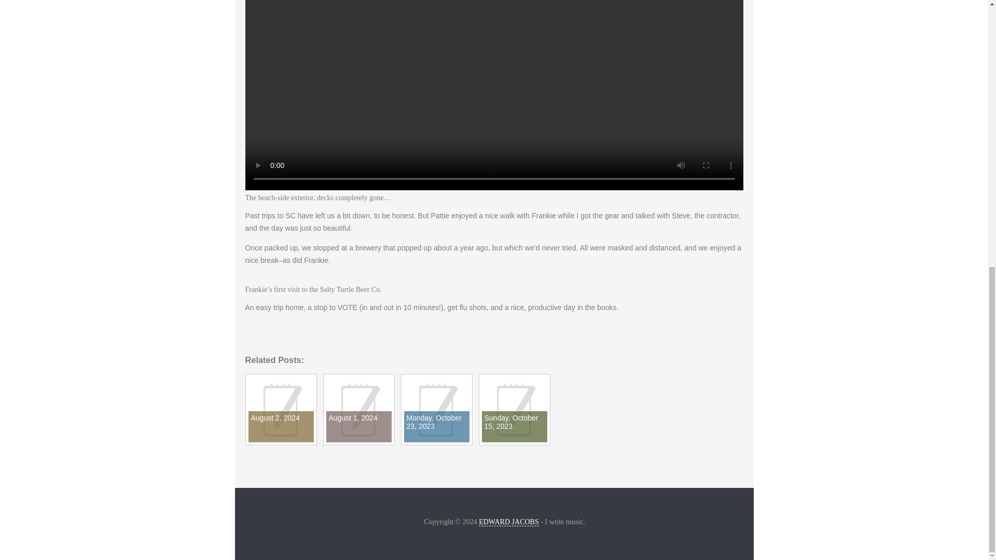 The width and height of the screenshot is (996, 560). What do you see at coordinates (508, 522) in the screenshot?
I see `EDWARD JACOBS` at bounding box center [508, 522].